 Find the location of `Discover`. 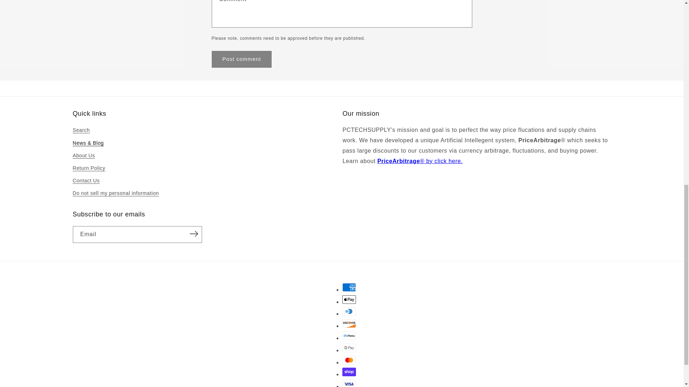

Discover is located at coordinates (349, 323).